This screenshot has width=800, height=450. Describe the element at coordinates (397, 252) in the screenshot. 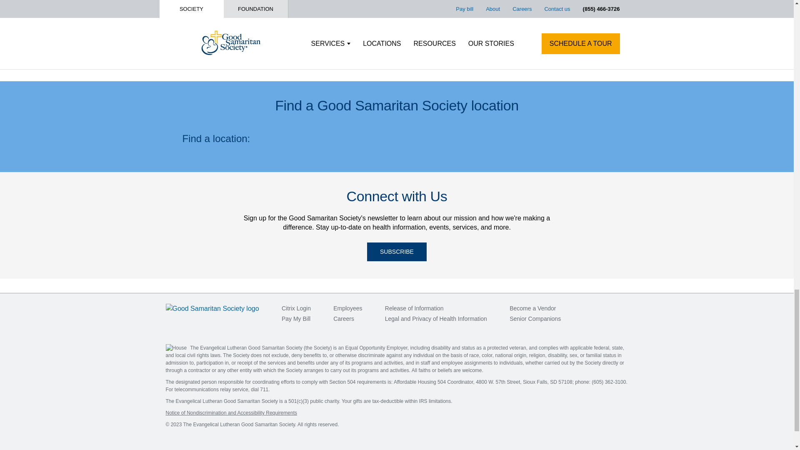

I see `SUBSCRIBE` at that location.